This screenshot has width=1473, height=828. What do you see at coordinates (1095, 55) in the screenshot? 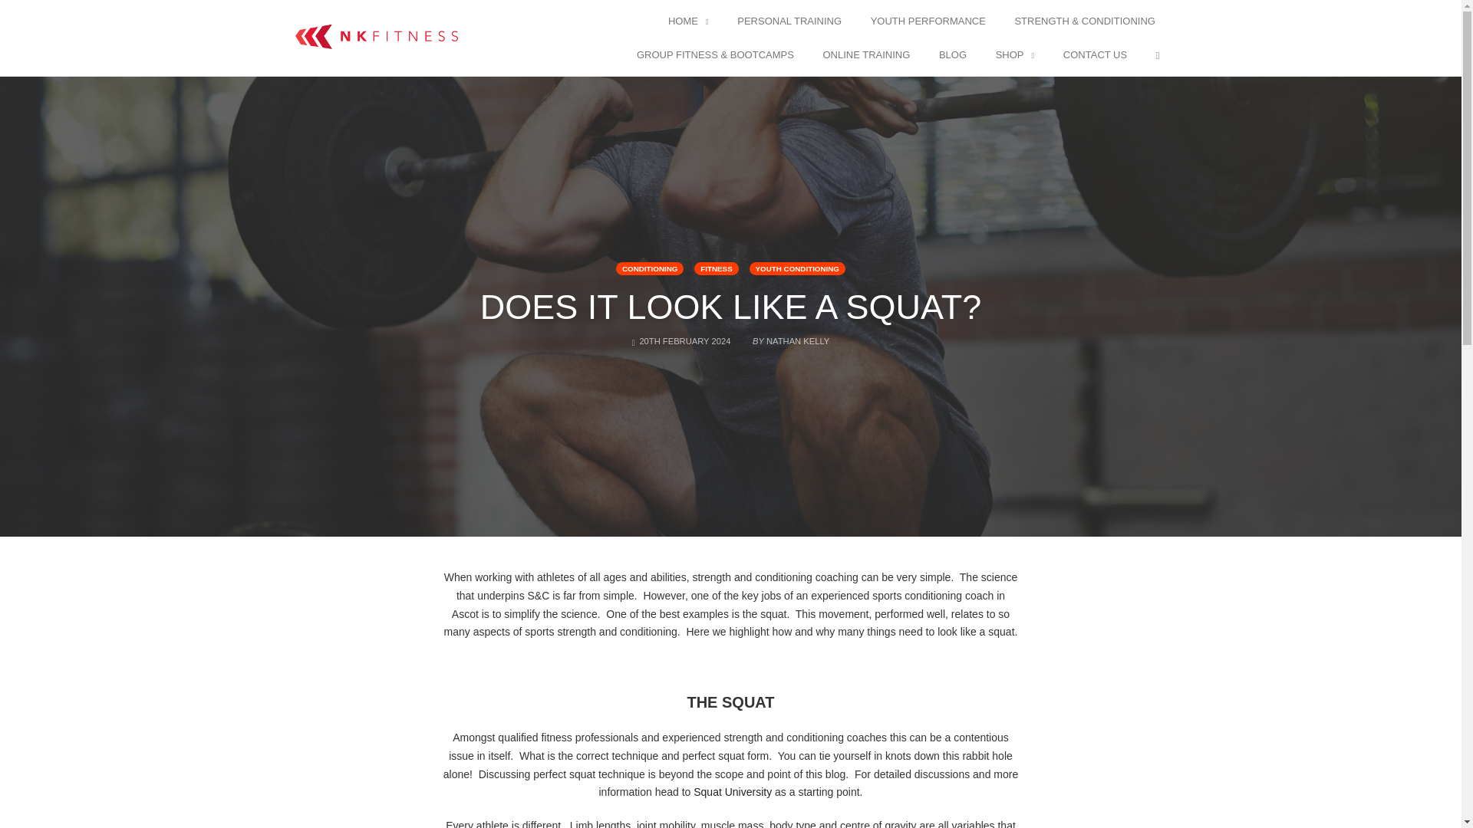
I see `CONTACT US` at bounding box center [1095, 55].